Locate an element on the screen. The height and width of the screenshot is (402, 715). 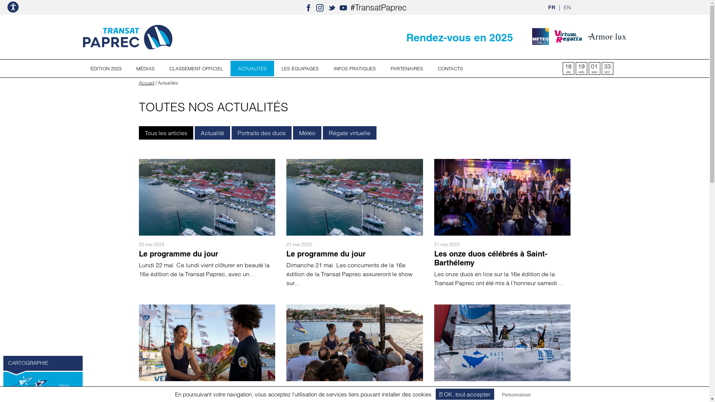
EN is located at coordinates (568, 7).